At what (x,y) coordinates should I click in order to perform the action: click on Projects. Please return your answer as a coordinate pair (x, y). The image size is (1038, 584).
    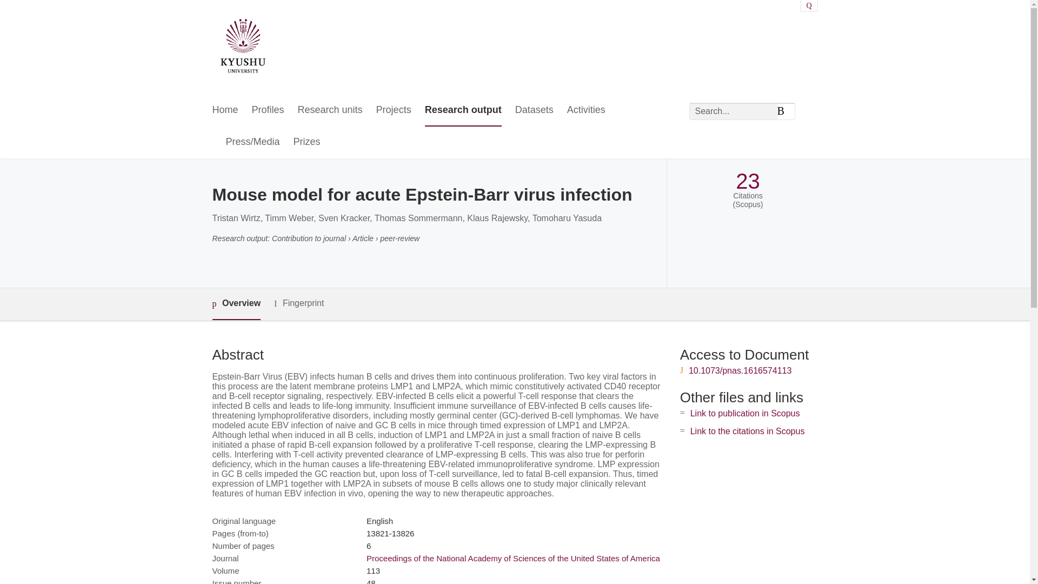
    Looking at the image, I should click on (394, 110).